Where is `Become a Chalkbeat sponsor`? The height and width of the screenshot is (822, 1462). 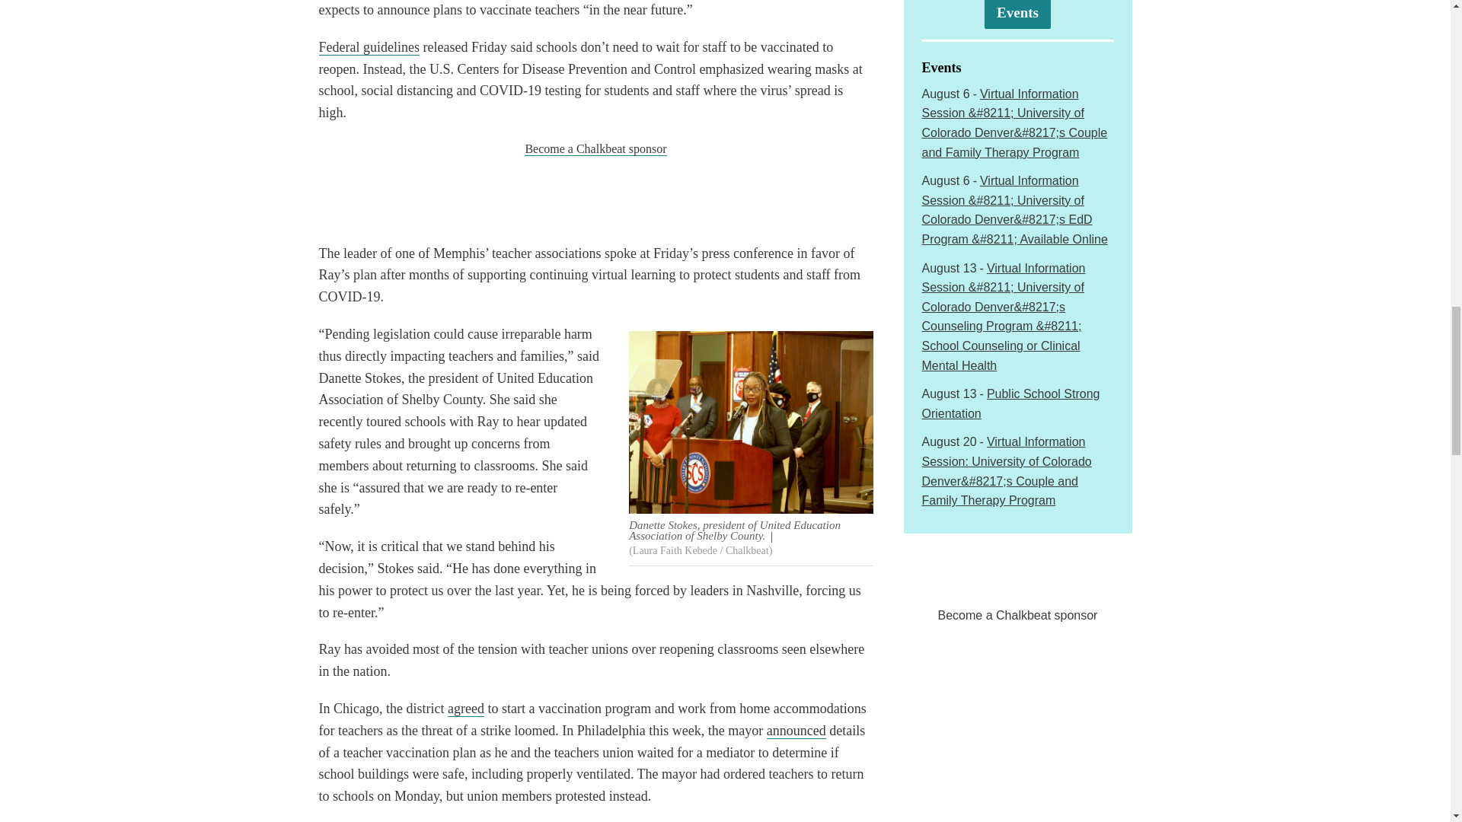 Become a Chalkbeat sponsor is located at coordinates (595, 149).